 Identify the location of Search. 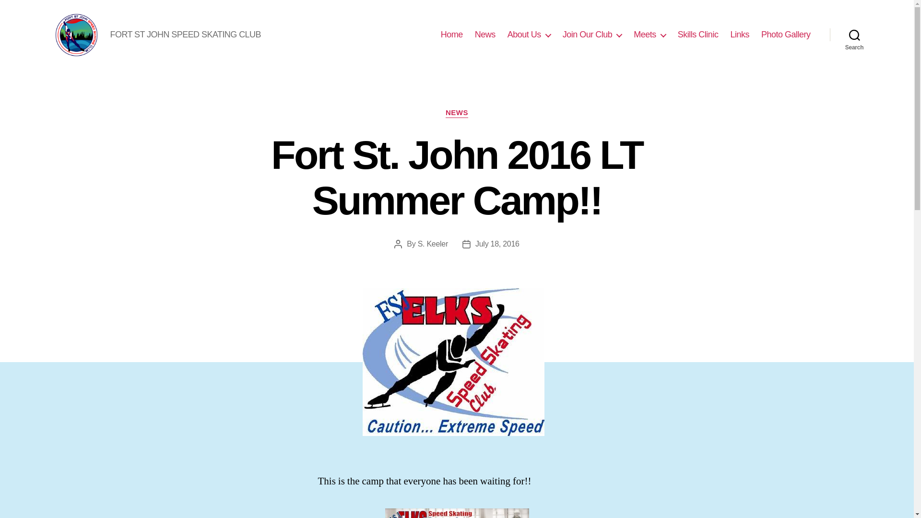
(854, 35).